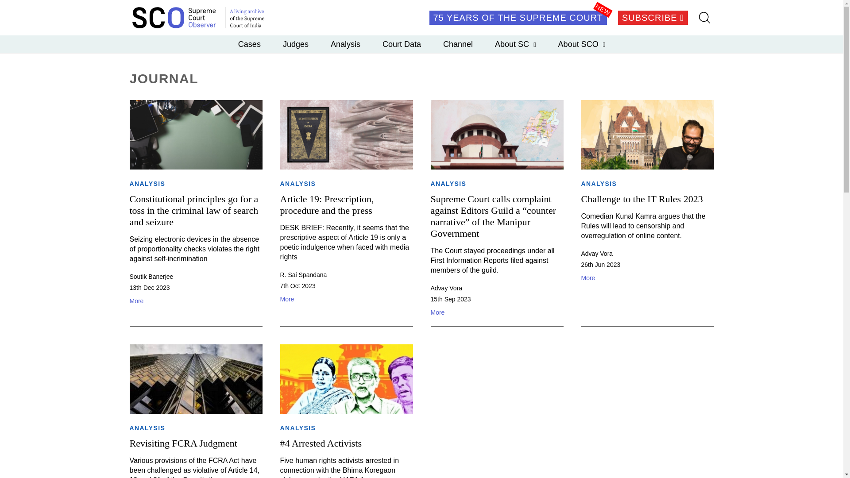  I want to click on Judges, so click(296, 44).